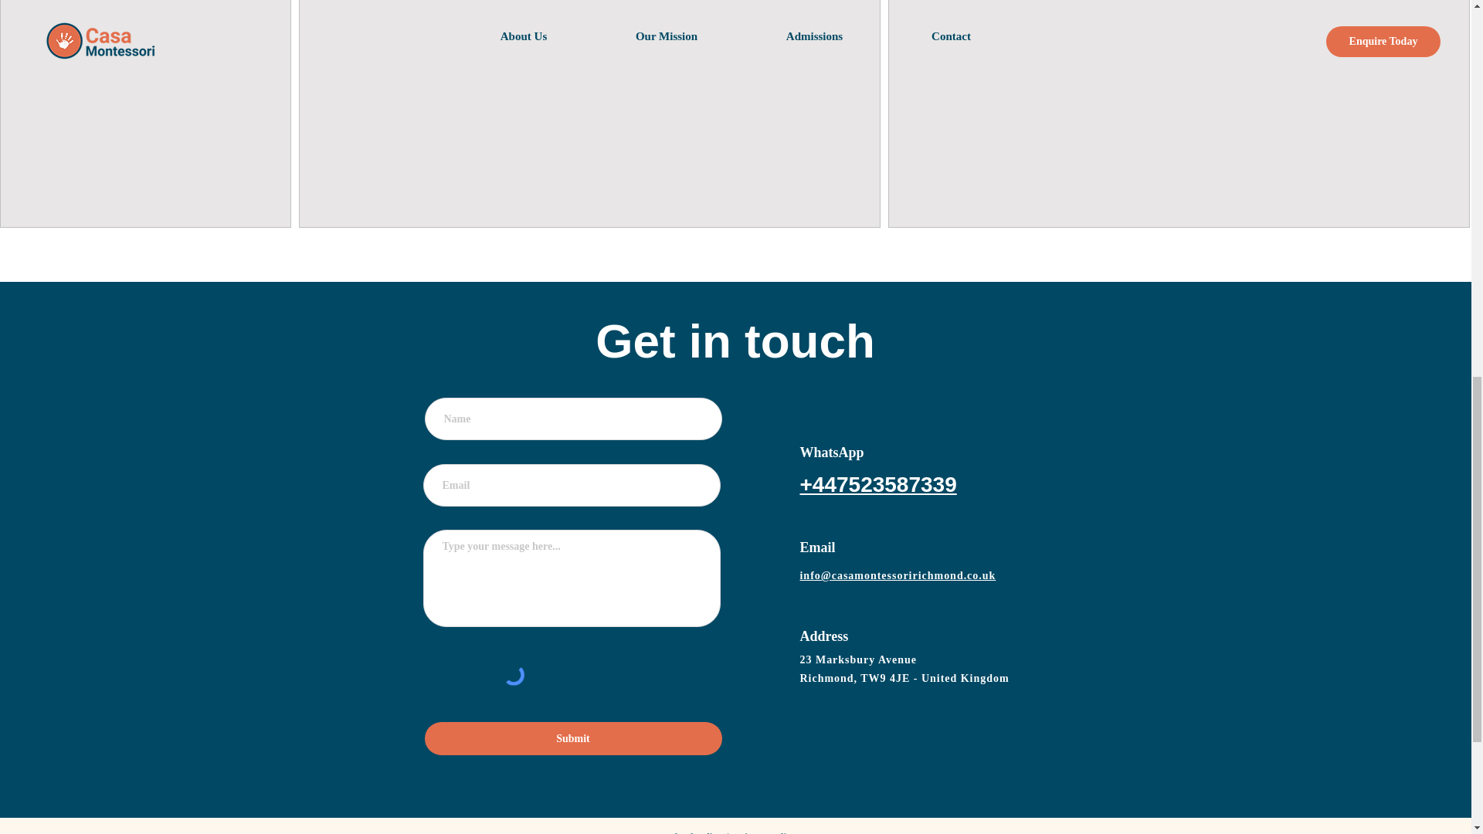 Image resolution: width=1483 pixels, height=834 pixels. Describe the element at coordinates (573, 738) in the screenshot. I see `Submit` at that location.